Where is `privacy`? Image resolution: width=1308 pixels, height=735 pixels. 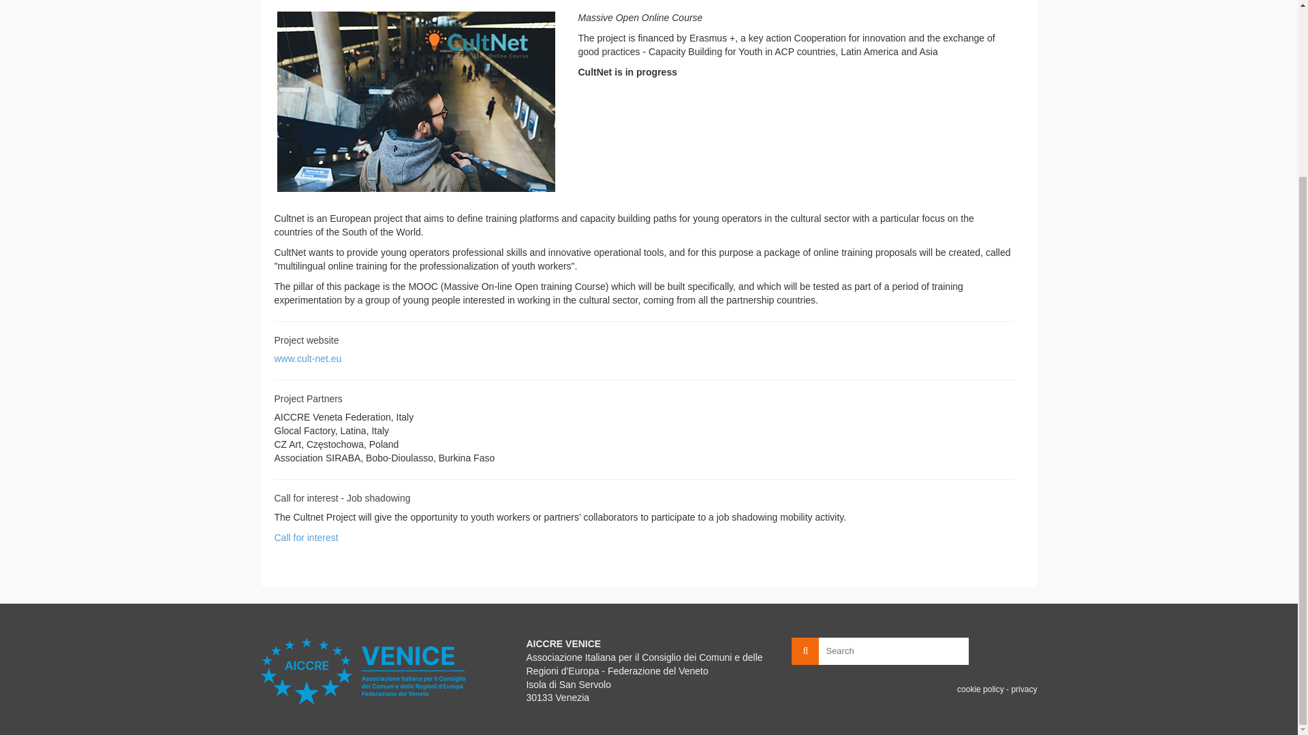
privacy is located at coordinates (1024, 689).